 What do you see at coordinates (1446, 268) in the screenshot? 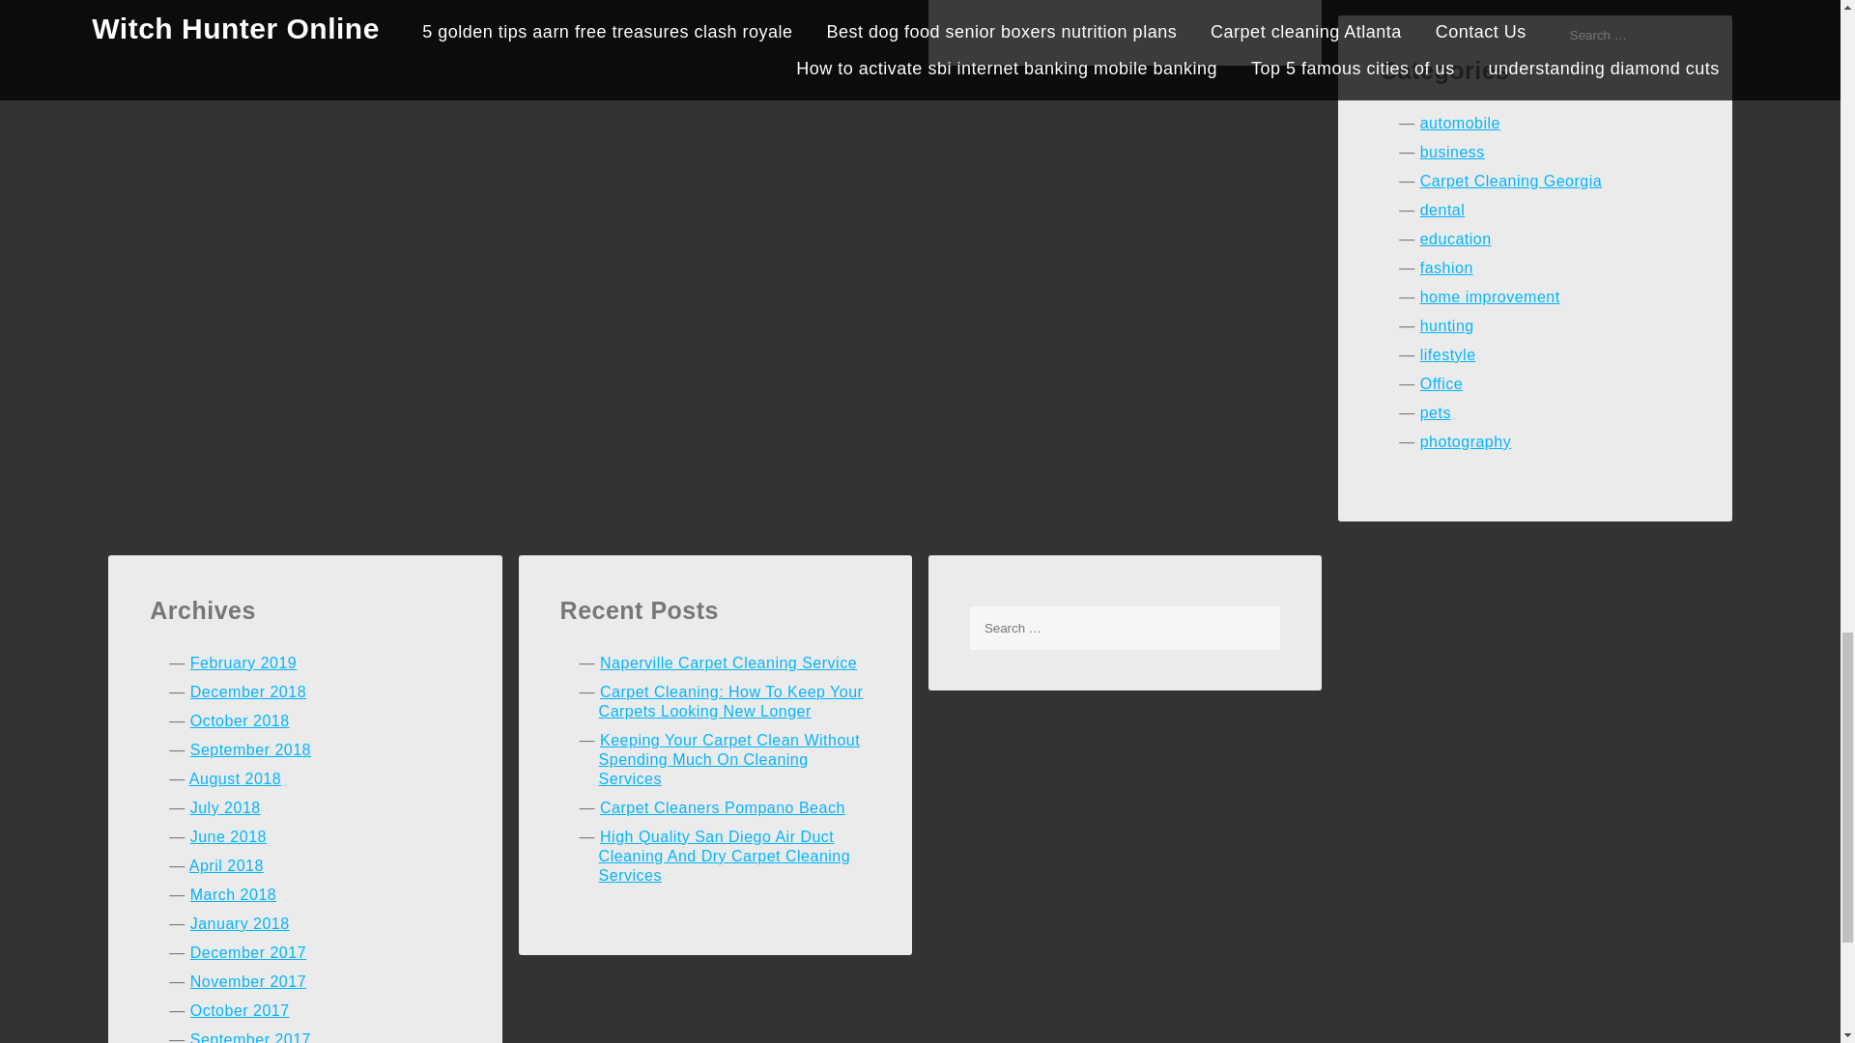
I see `fashion` at bounding box center [1446, 268].